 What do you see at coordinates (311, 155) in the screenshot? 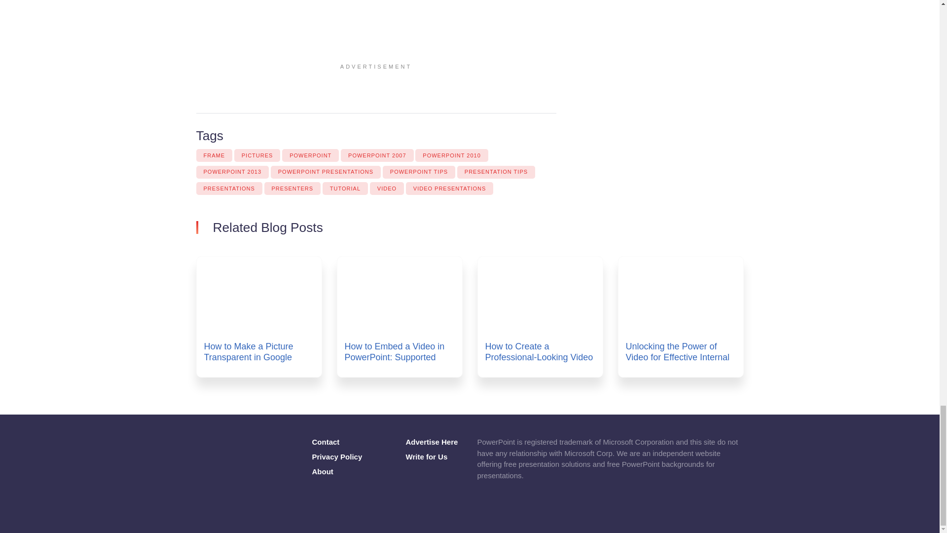
I see `POWERPOINT` at bounding box center [311, 155].